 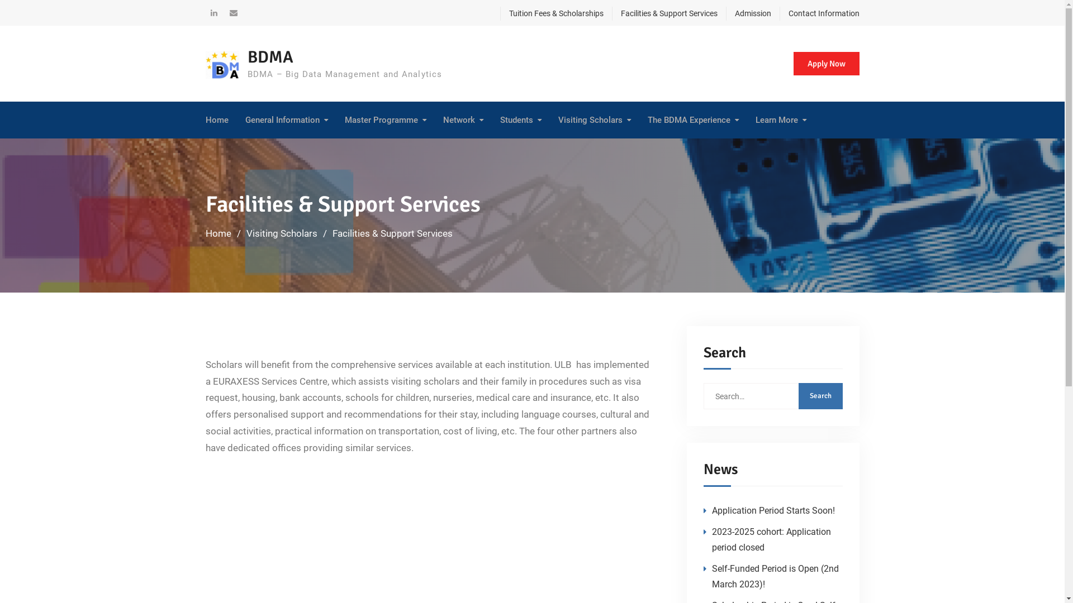 I want to click on Specialization Selection, so click(x=399, y=150).